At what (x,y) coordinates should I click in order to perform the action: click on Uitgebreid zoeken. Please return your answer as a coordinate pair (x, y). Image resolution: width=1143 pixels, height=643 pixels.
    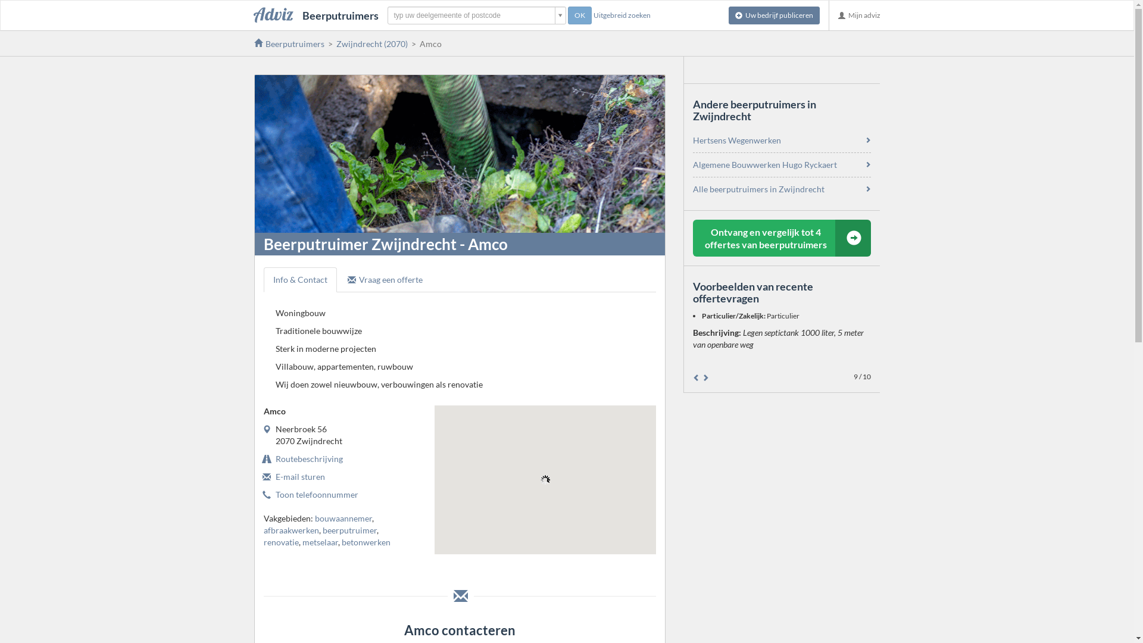
    Looking at the image, I should click on (622, 15).